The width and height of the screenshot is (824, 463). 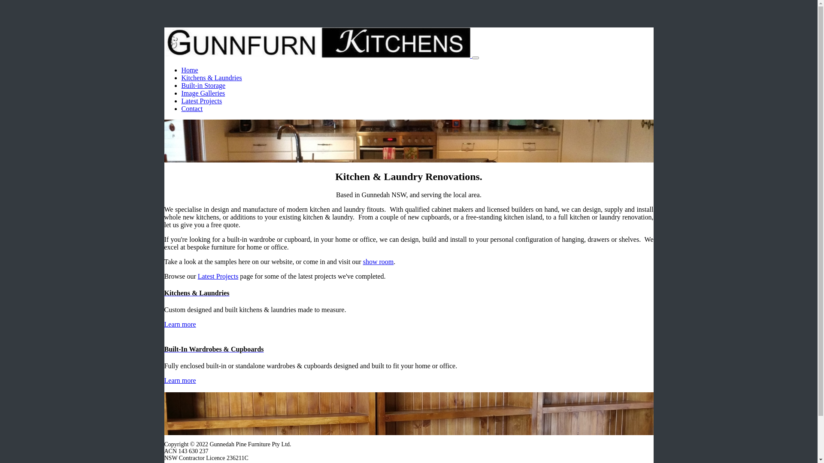 What do you see at coordinates (203, 86) in the screenshot?
I see `Built-in Storage` at bounding box center [203, 86].